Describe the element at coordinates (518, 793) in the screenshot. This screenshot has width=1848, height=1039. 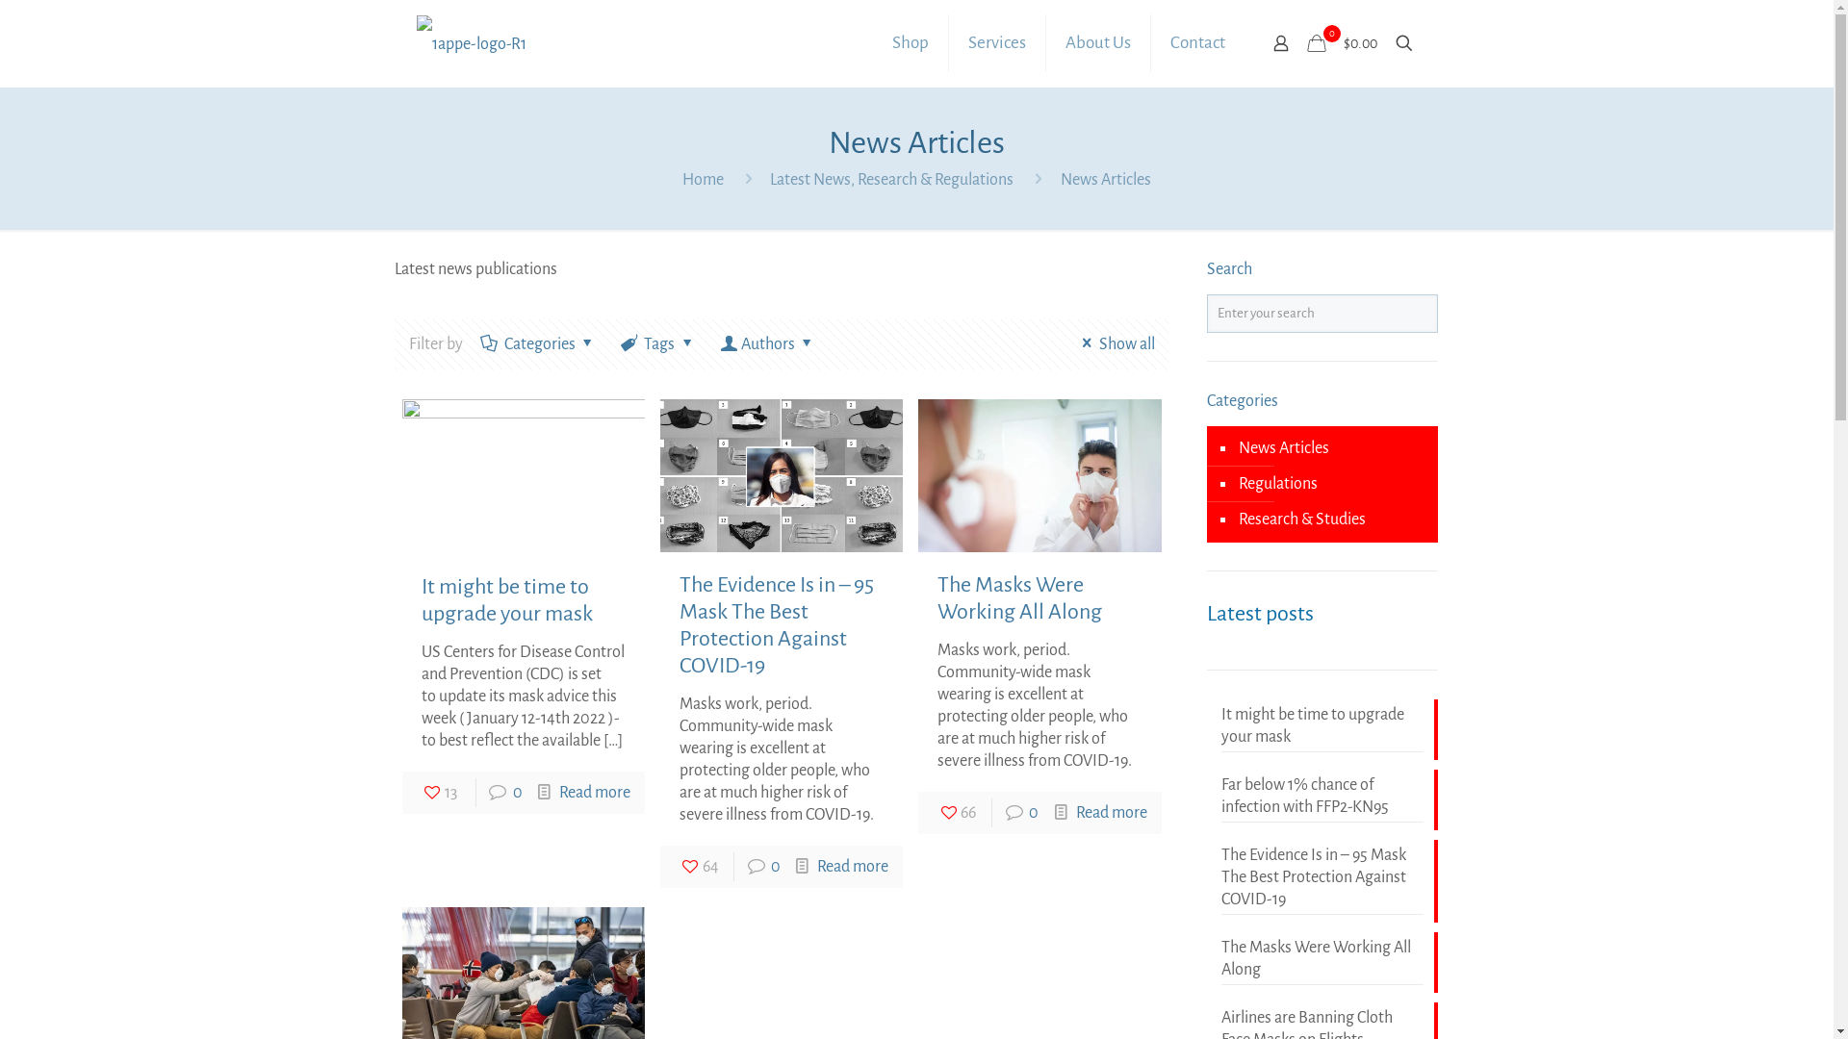
I see `0` at that location.